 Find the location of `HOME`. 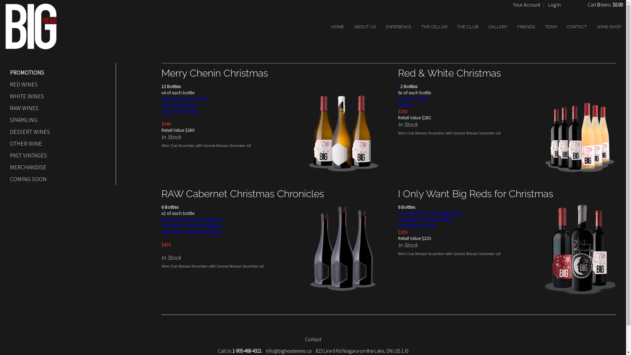

HOME is located at coordinates (338, 27).